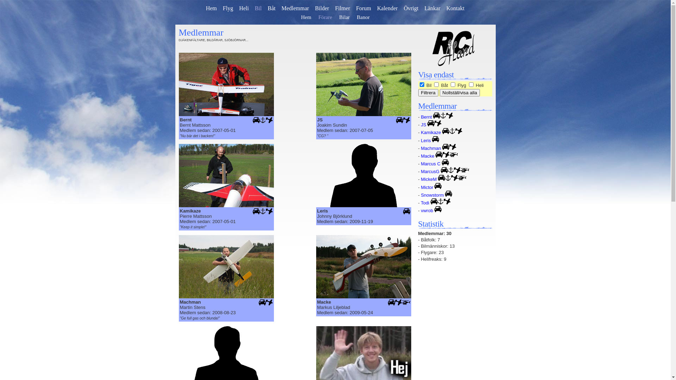  What do you see at coordinates (344, 17) in the screenshot?
I see `Bilar` at bounding box center [344, 17].